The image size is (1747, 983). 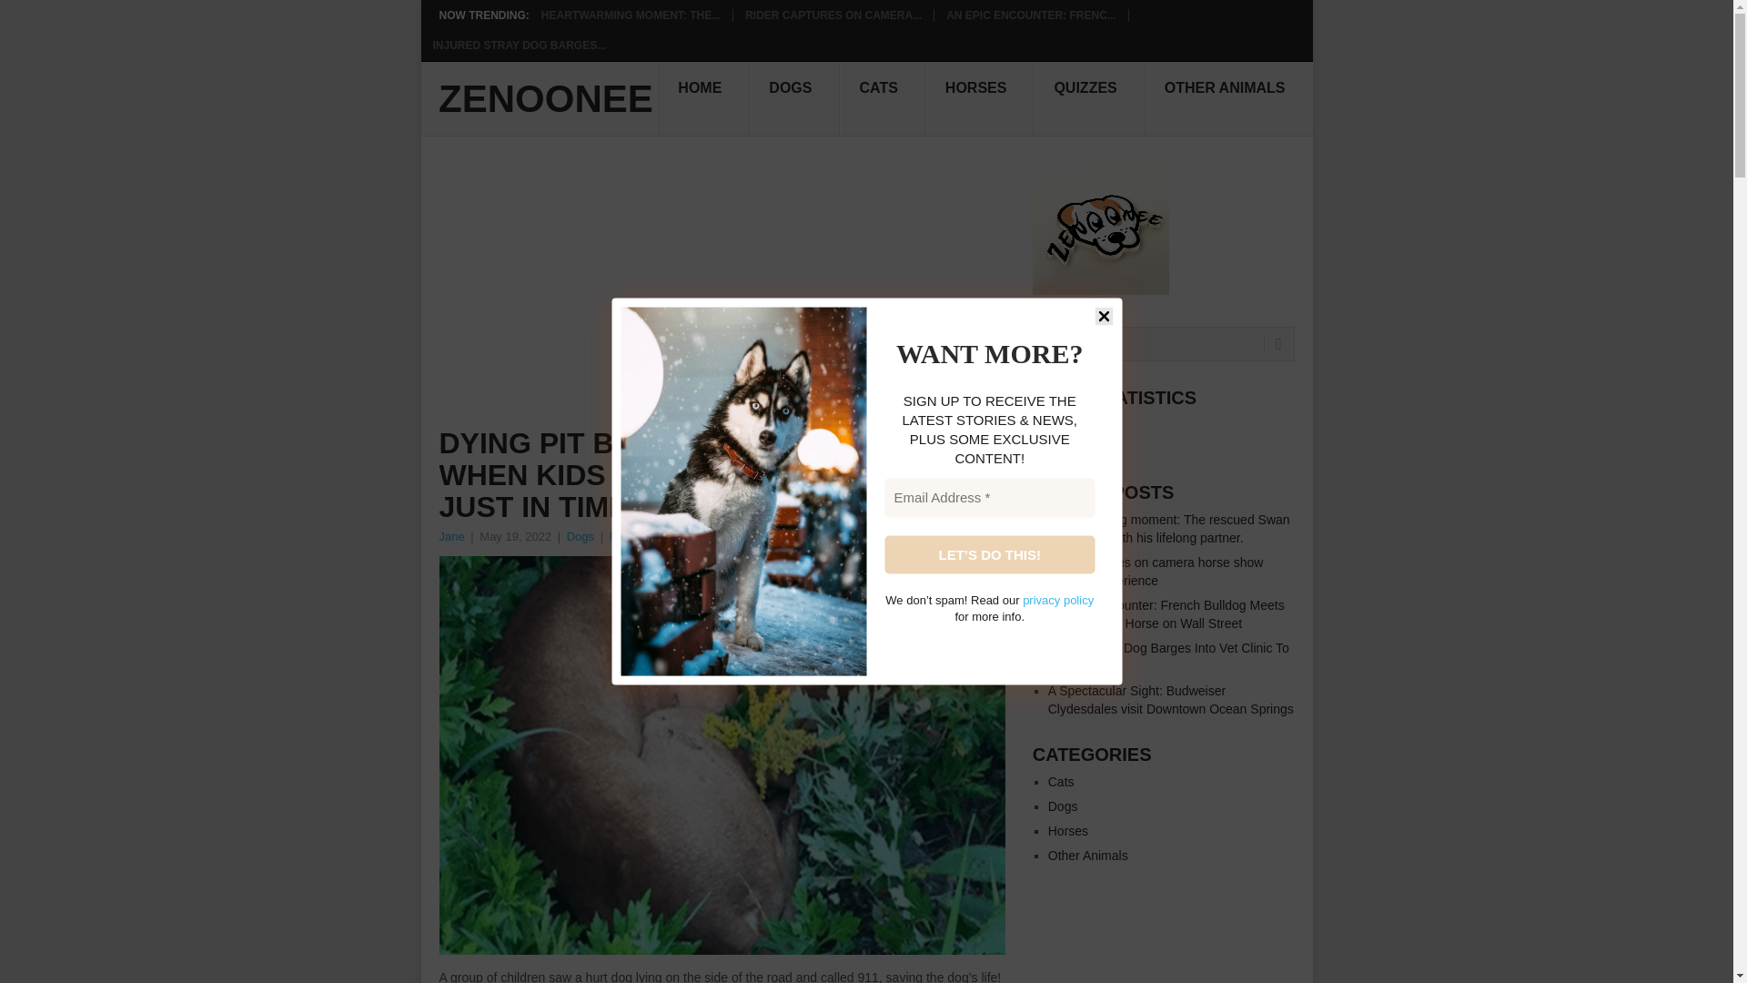 What do you see at coordinates (1063, 806) in the screenshot?
I see `Dogs` at bounding box center [1063, 806].